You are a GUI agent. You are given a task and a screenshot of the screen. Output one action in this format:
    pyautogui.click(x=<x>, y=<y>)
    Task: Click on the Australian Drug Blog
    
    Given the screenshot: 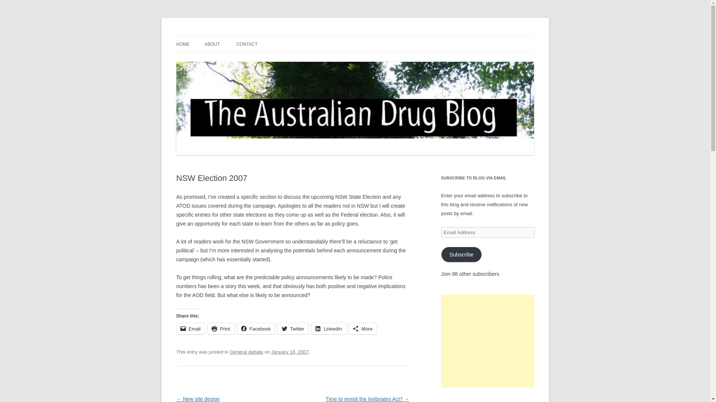 What is the action you would take?
    pyautogui.click(x=224, y=36)
    